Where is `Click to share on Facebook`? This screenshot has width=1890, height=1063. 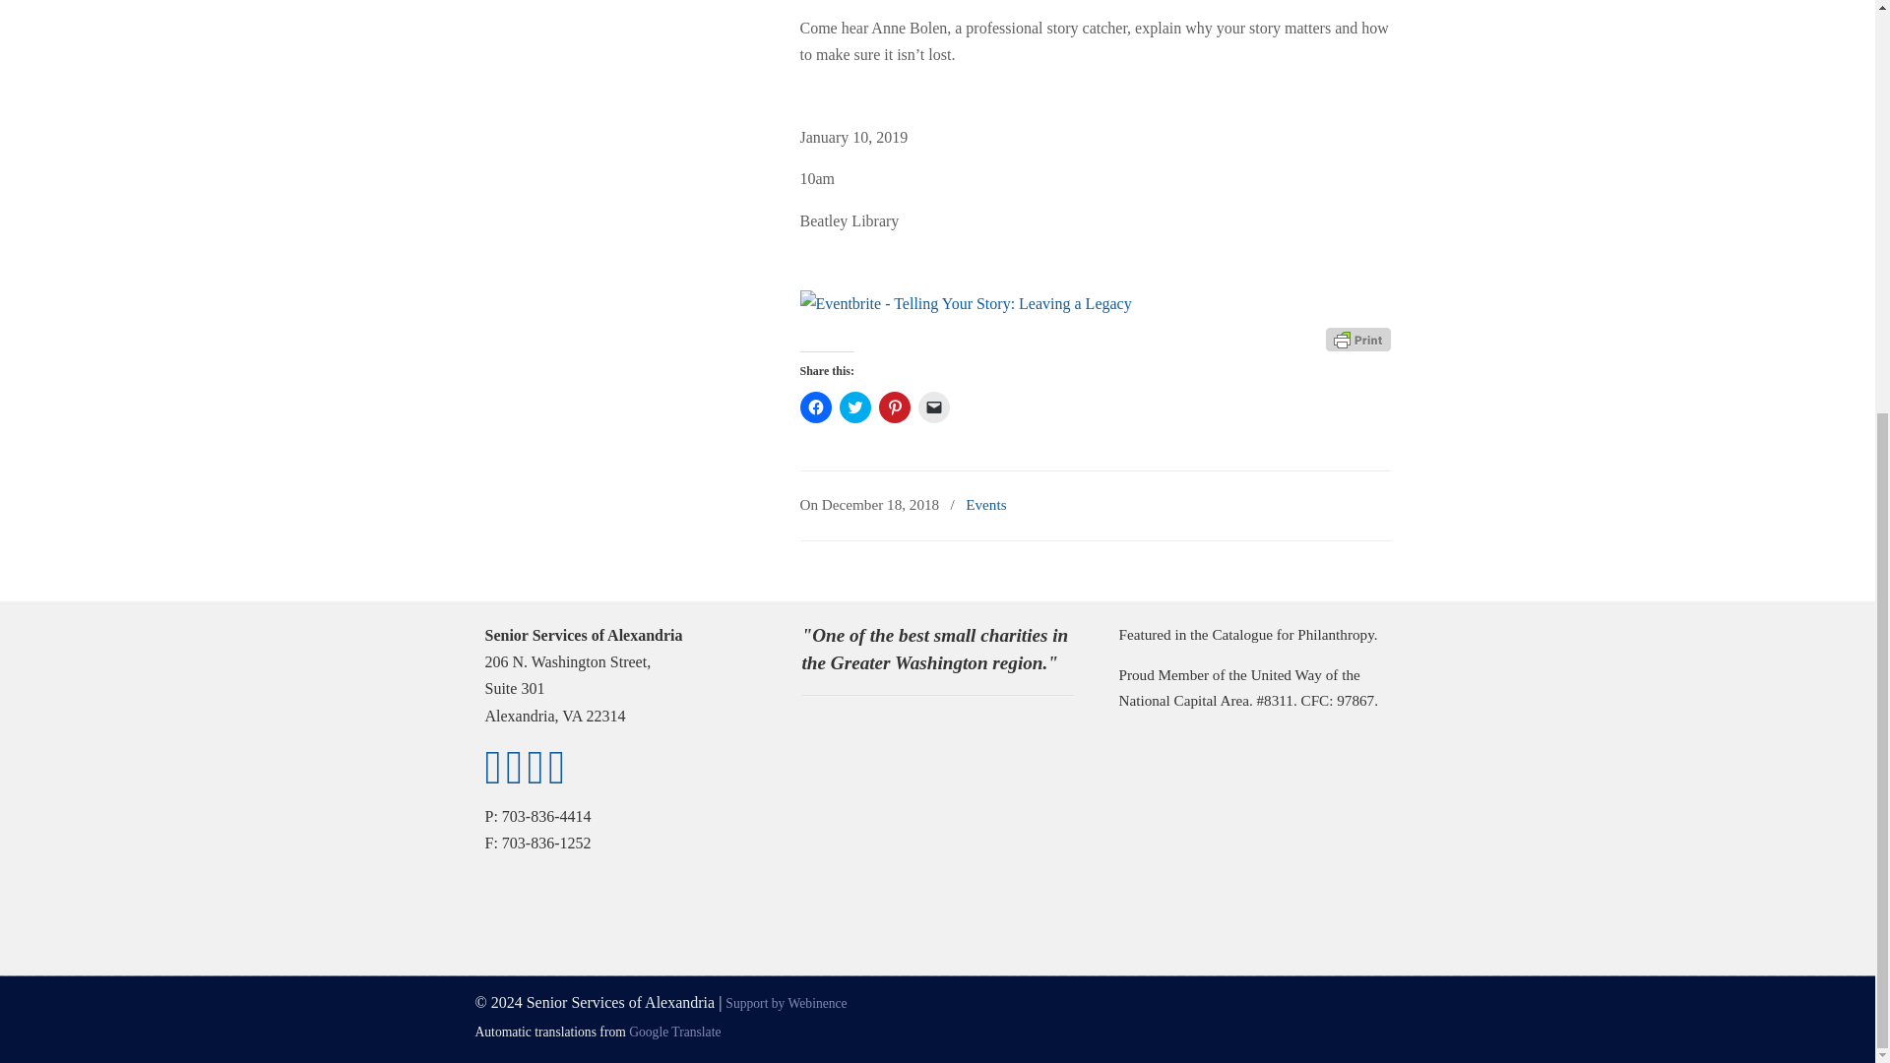
Click to share on Facebook is located at coordinates (815, 407).